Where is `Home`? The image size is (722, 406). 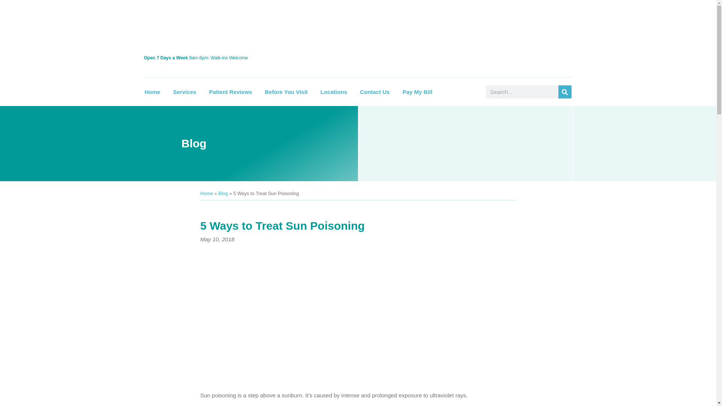 Home is located at coordinates (152, 92).